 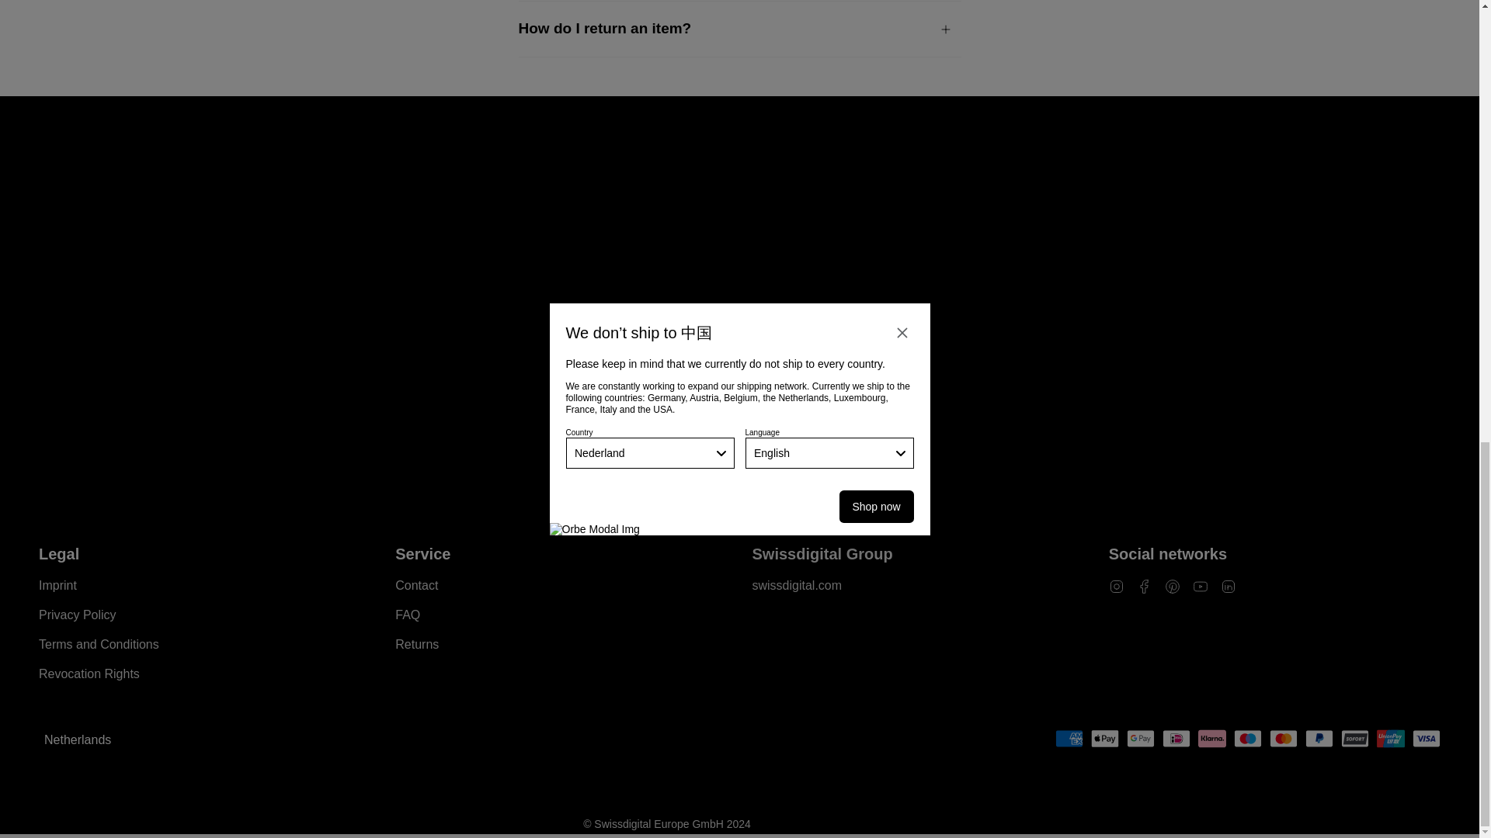 What do you see at coordinates (1069, 739) in the screenshot?
I see `American Express` at bounding box center [1069, 739].